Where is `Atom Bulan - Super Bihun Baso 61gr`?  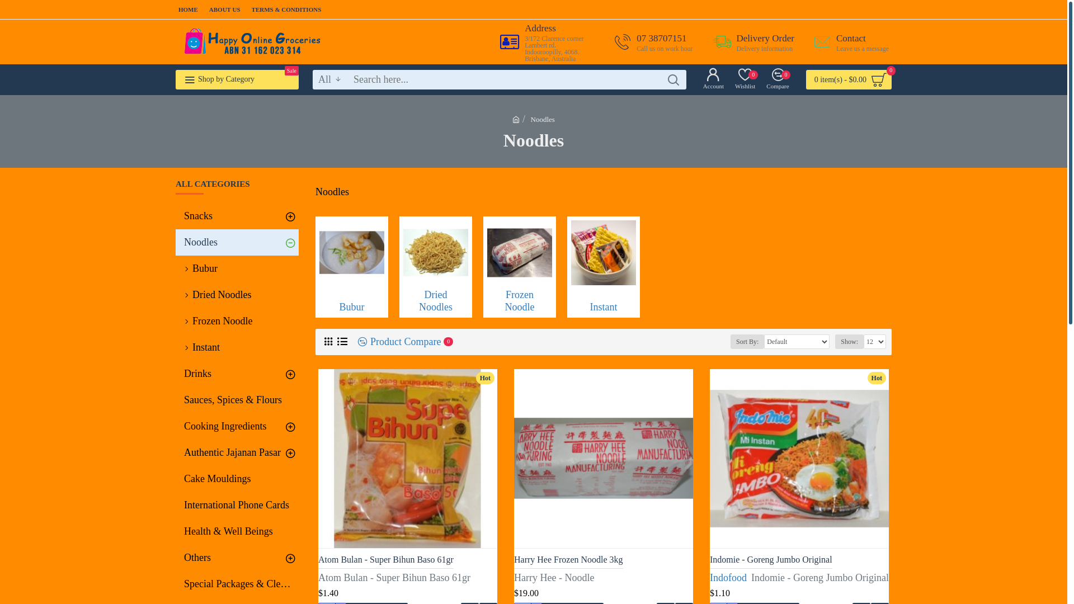
Atom Bulan - Super Bihun Baso 61gr is located at coordinates (386, 560).